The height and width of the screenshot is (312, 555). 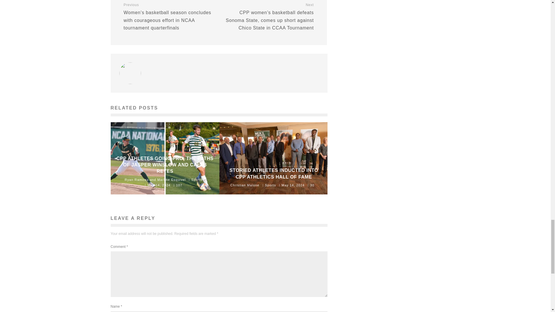 I want to click on Posts by Ryan Ramirez, so click(x=136, y=179).